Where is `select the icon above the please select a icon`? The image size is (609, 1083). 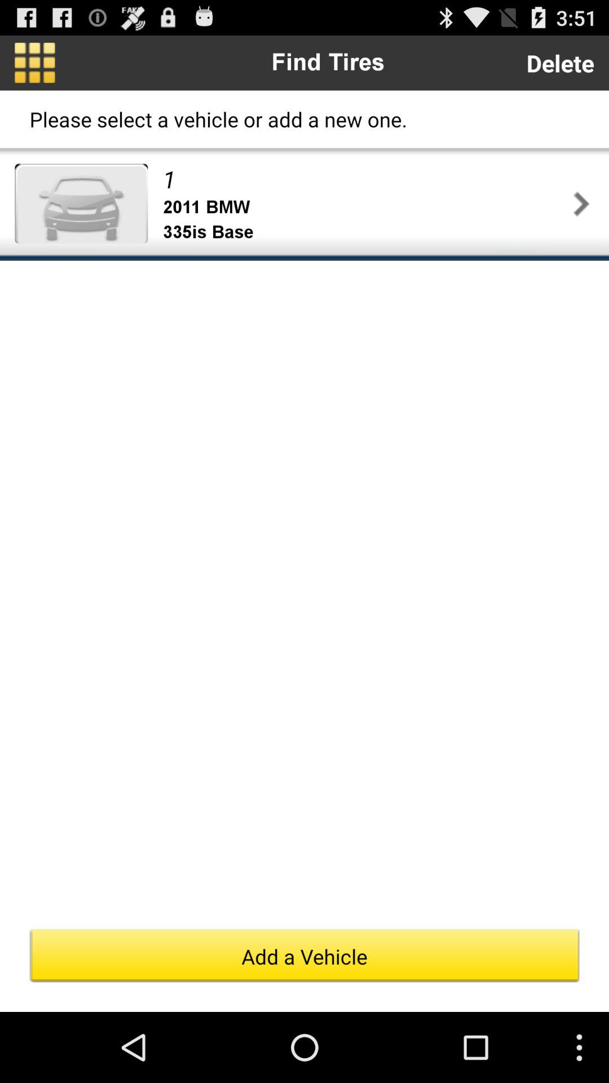 select the icon above the please select a icon is located at coordinates (35, 63).